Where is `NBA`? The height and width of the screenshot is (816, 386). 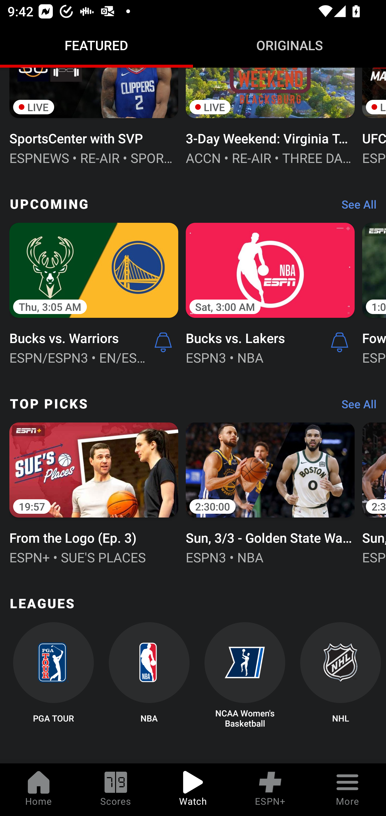
NBA is located at coordinates (149, 675).